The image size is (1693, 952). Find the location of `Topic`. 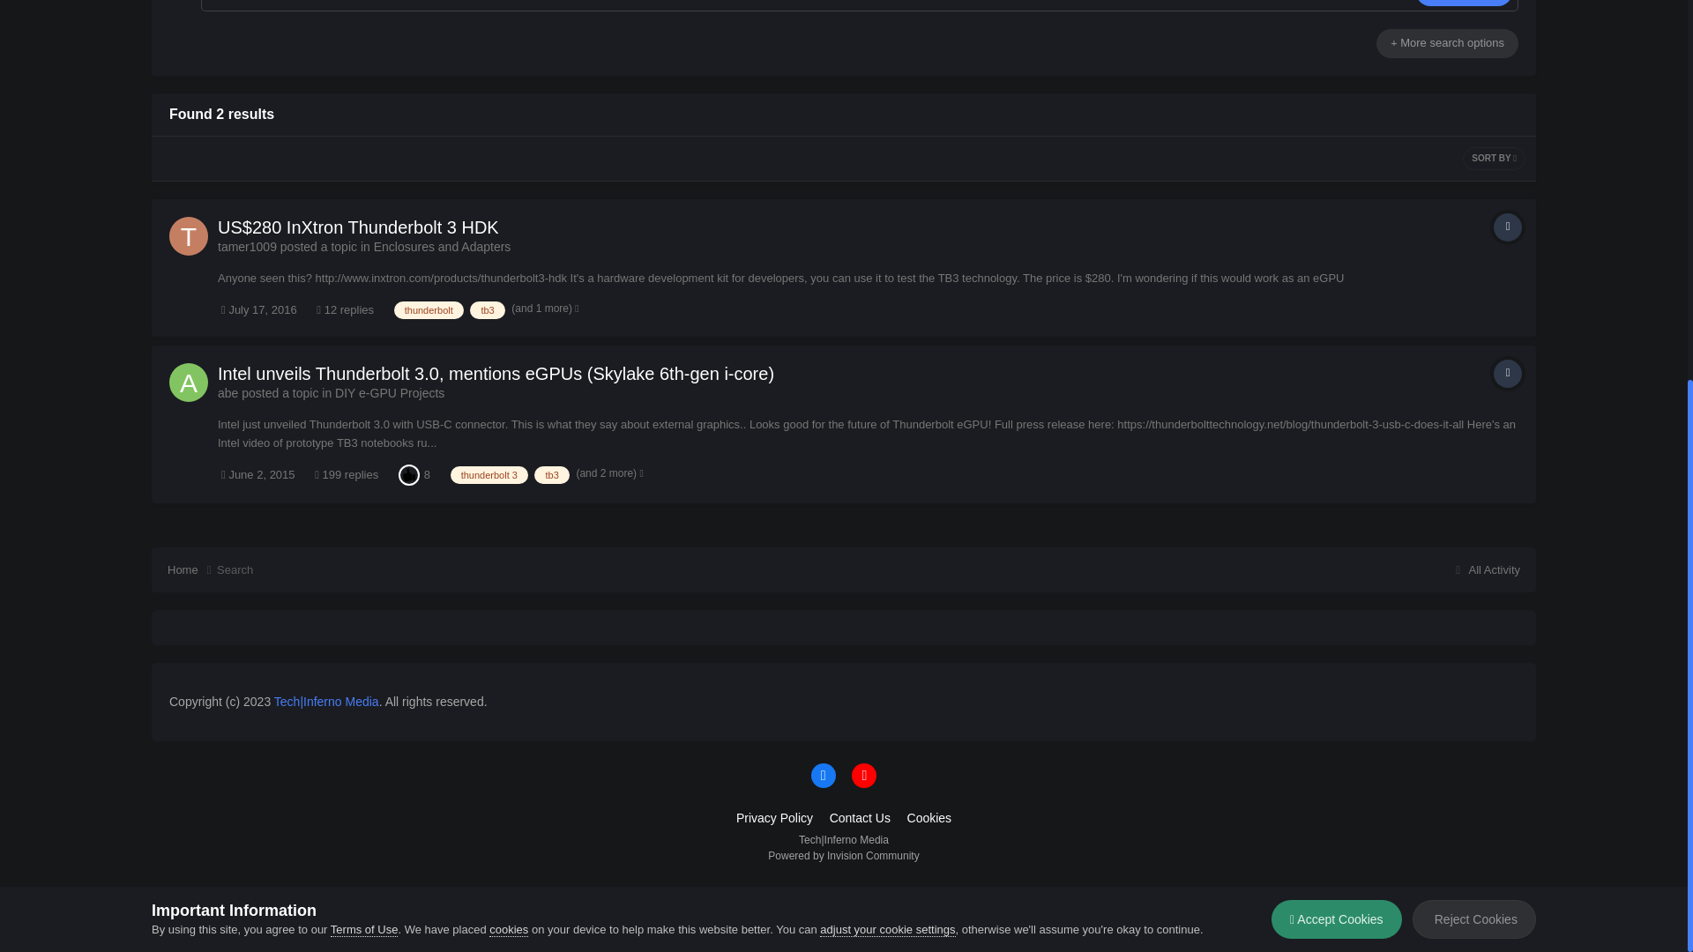

Topic is located at coordinates (1508, 374).